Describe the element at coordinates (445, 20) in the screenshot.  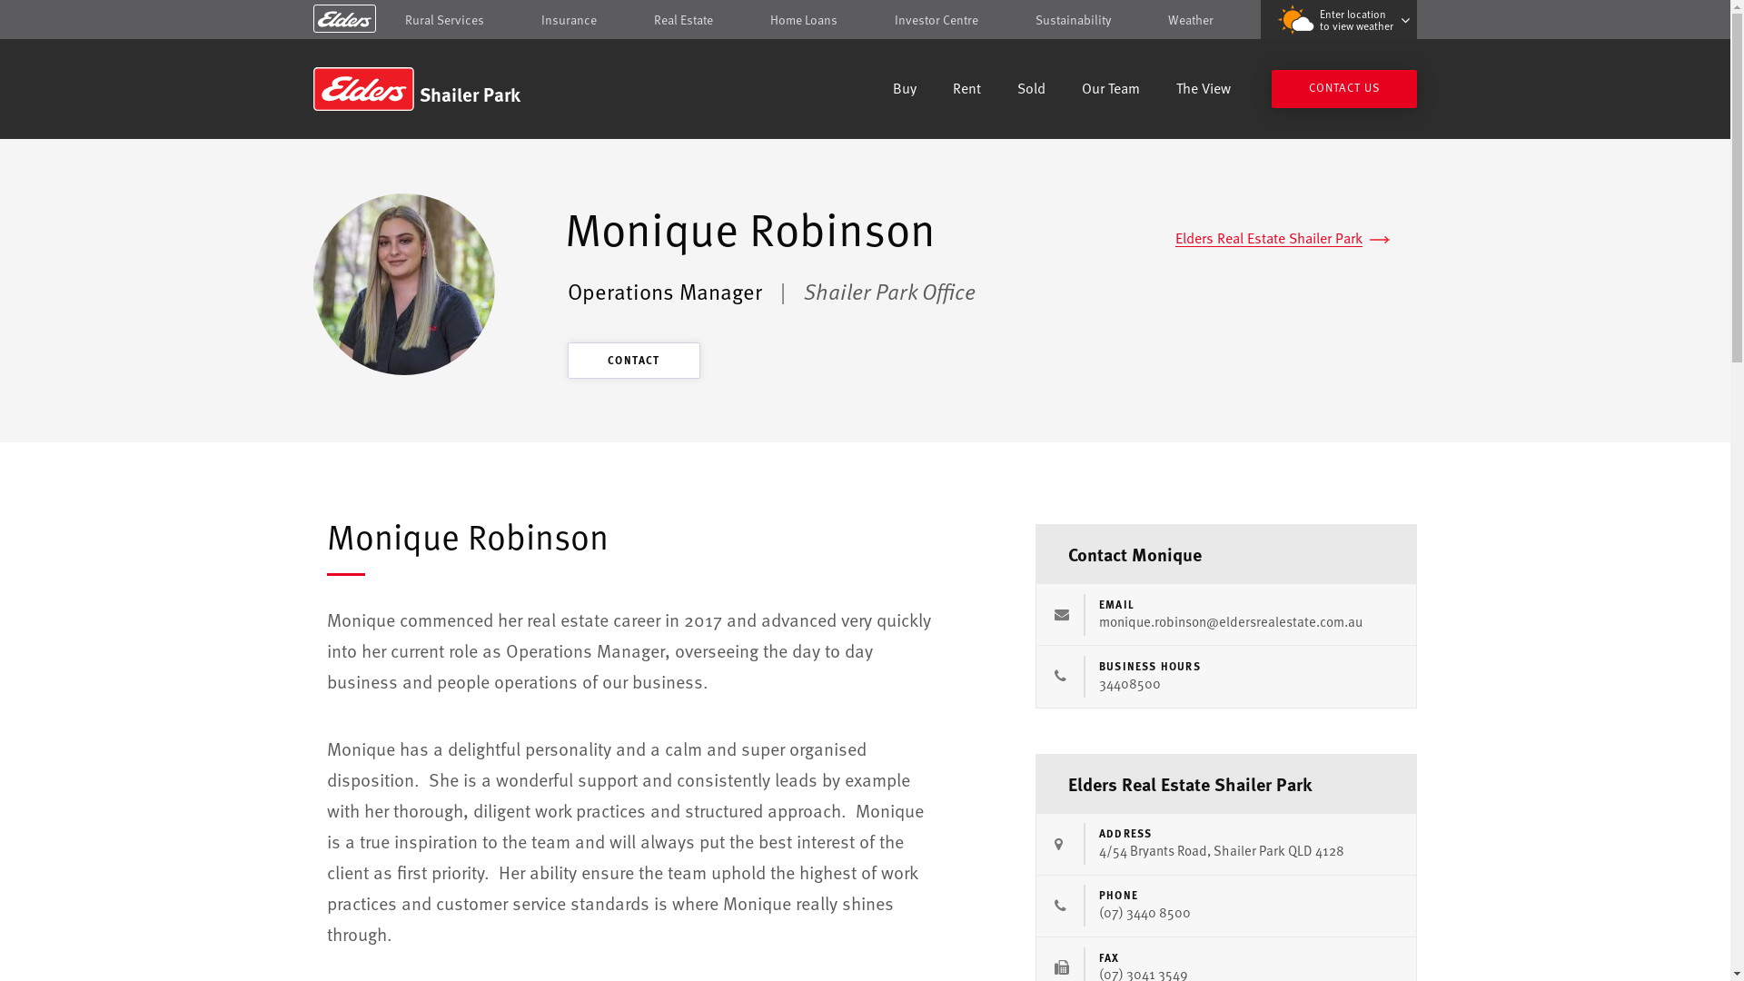
I see `Rural Services` at that location.